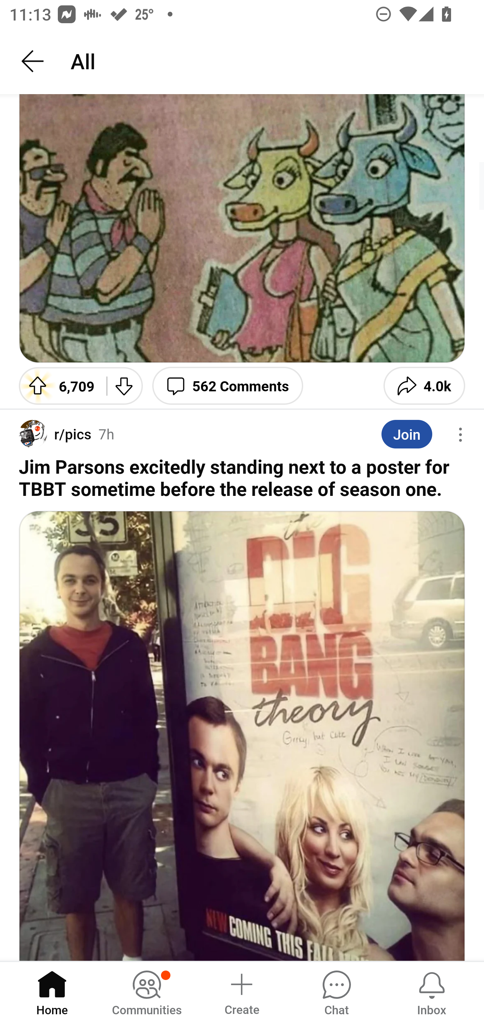  I want to click on Avatar r/pics, so click(55, 434).